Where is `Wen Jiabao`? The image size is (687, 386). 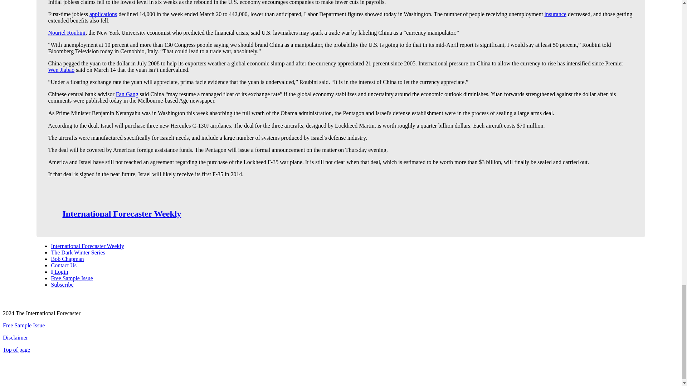
Wen Jiabao is located at coordinates (61, 70).